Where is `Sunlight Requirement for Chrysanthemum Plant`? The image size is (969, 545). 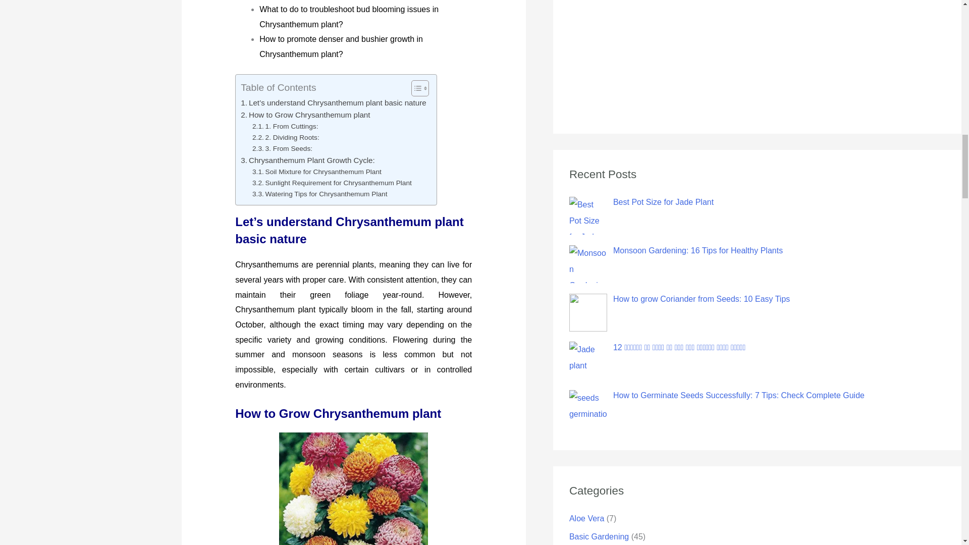
Sunlight Requirement for Chrysanthemum Plant is located at coordinates (332, 183).